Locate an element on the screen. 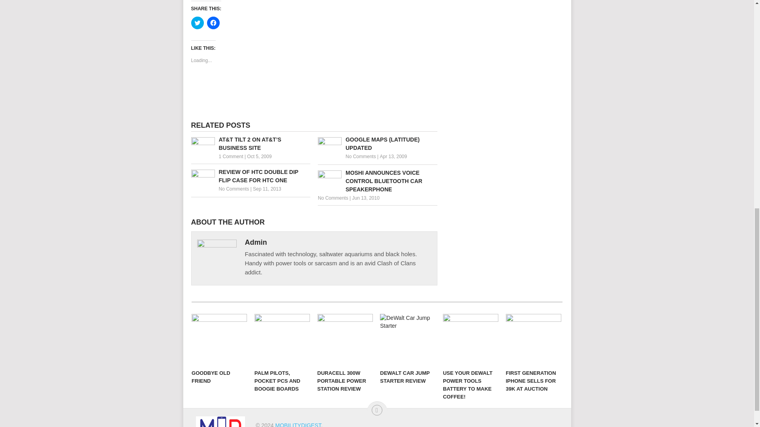 The image size is (760, 427). DEWALT CAR JUMP STARTER REVIEW is located at coordinates (408, 339).